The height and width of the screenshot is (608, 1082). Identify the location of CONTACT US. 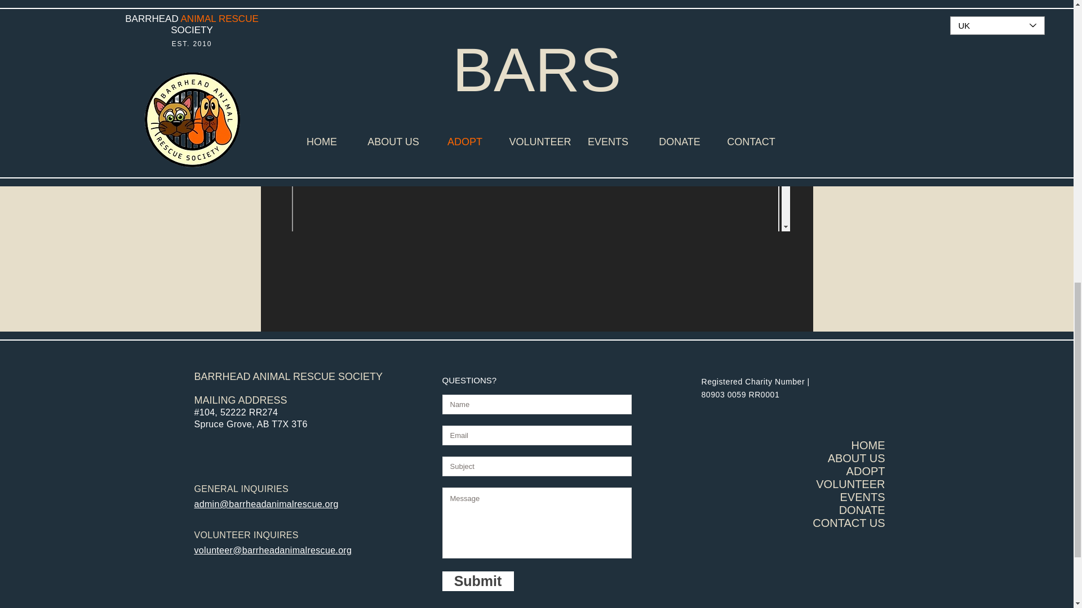
(849, 522).